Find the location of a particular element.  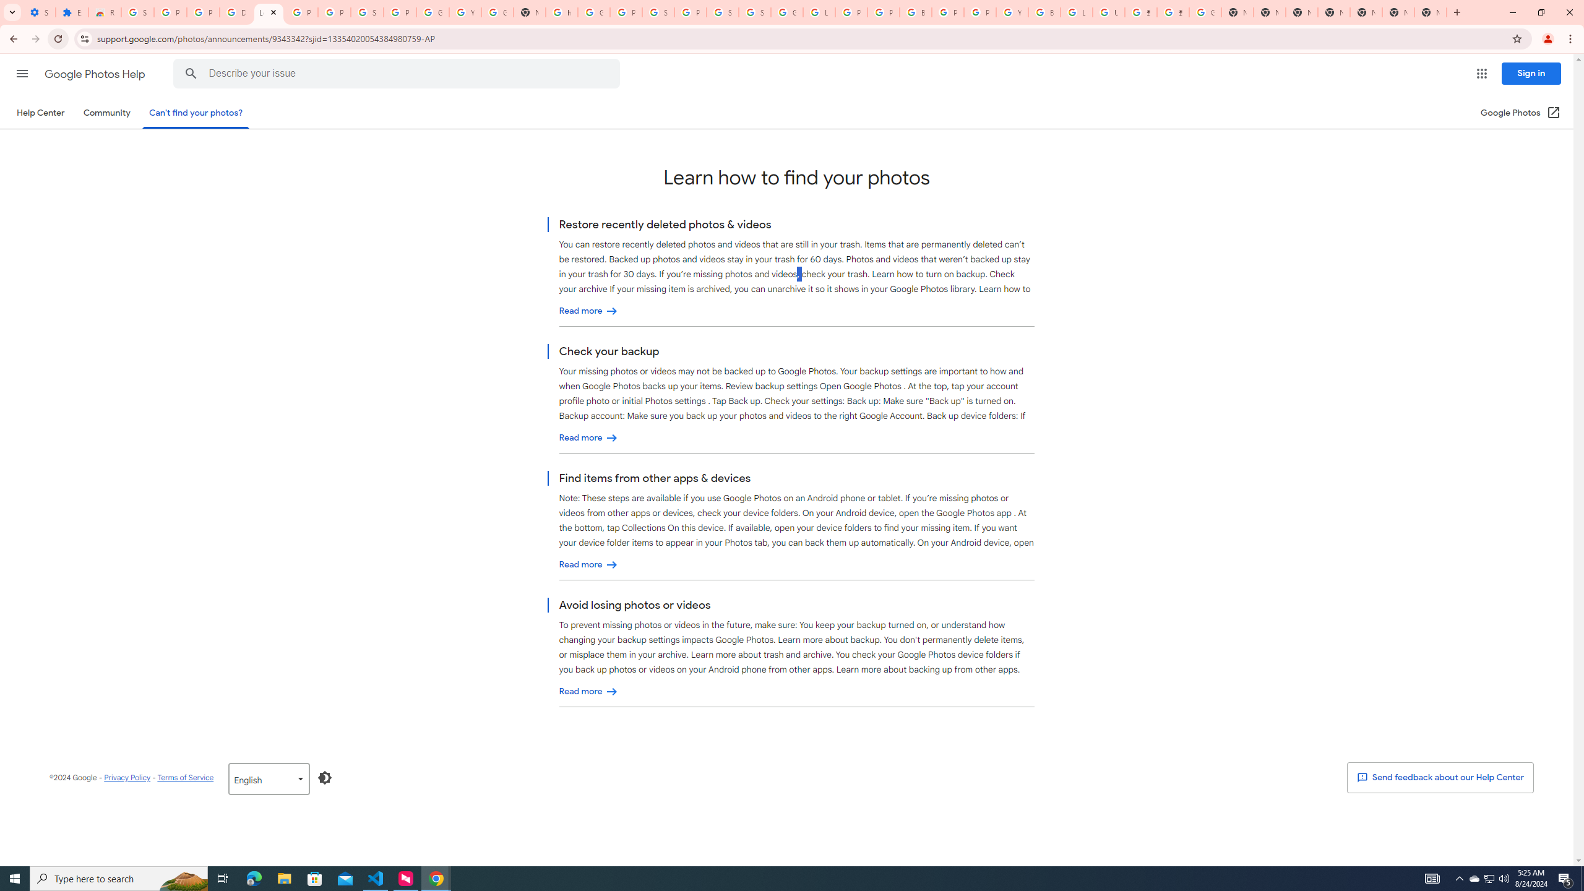

Community is located at coordinates (106, 113).